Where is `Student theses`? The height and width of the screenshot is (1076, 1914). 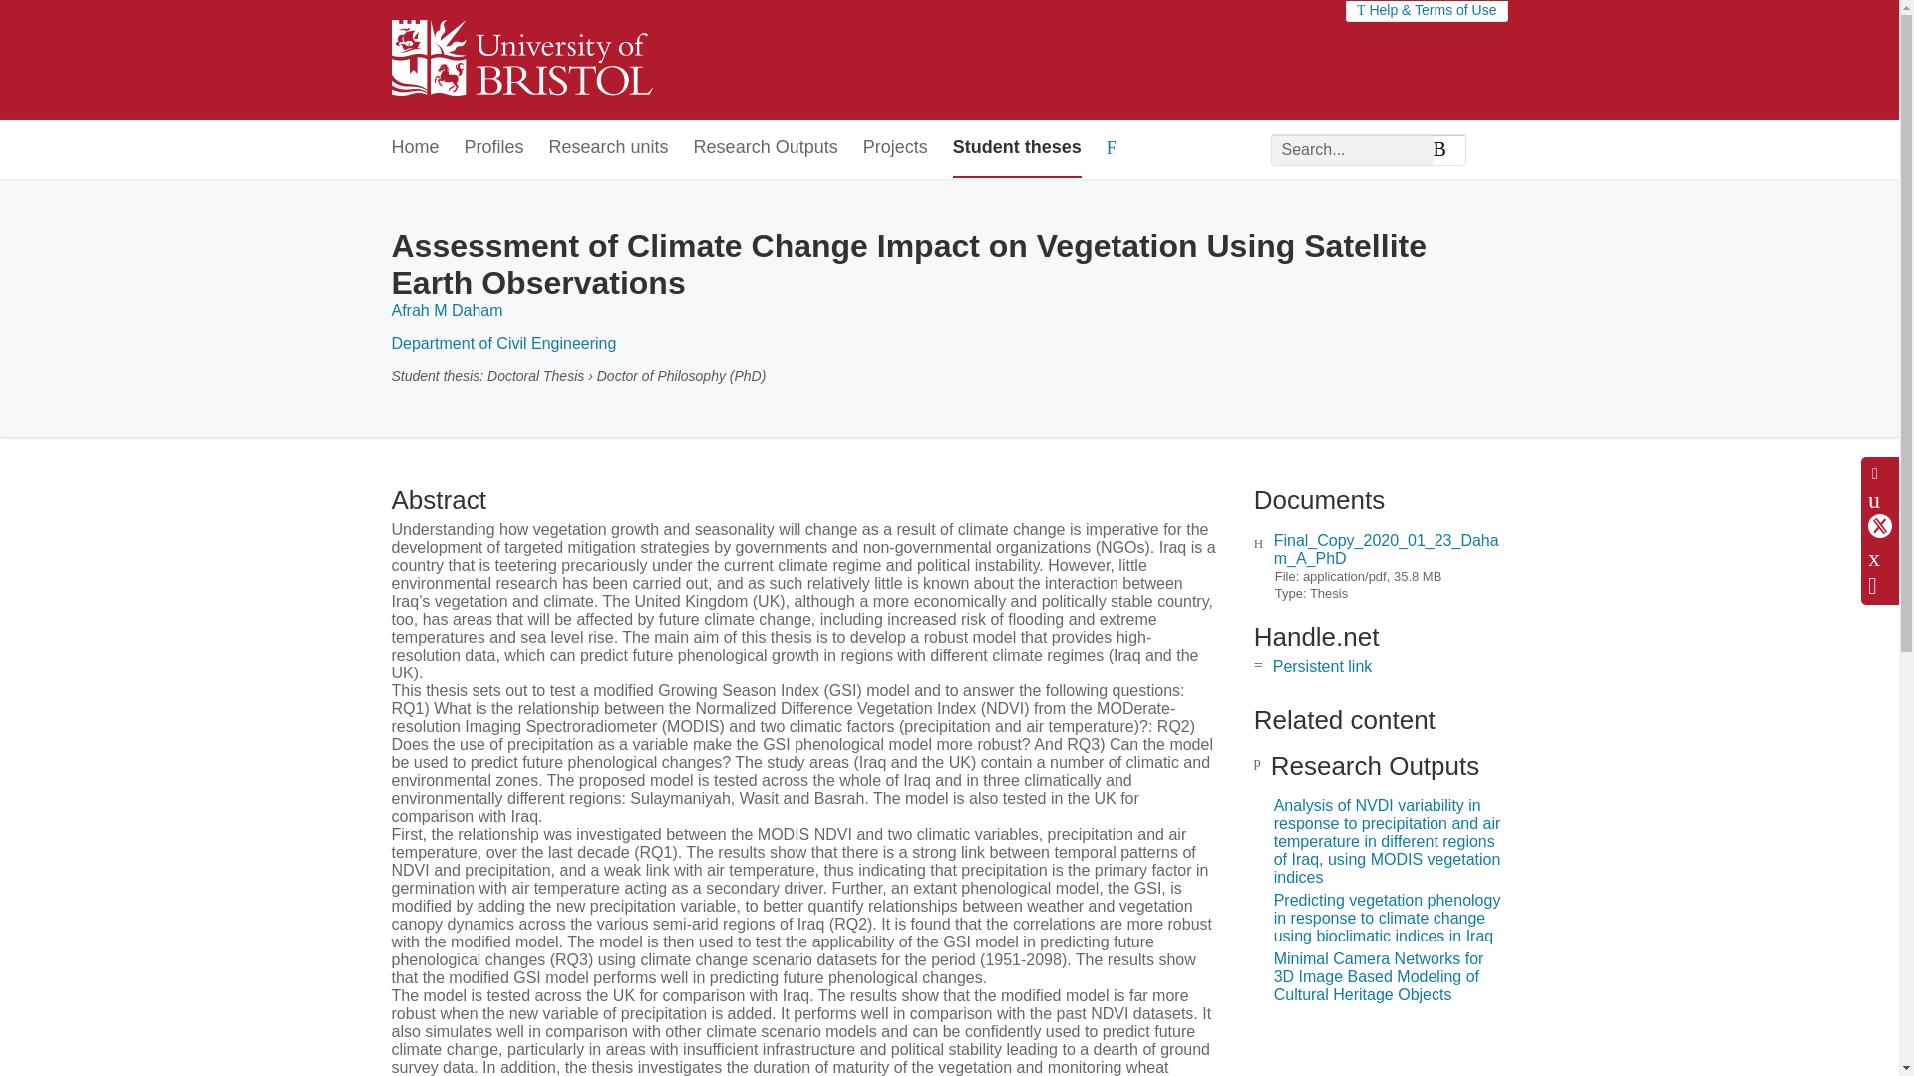 Student theses is located at coordinates (1017, 148).